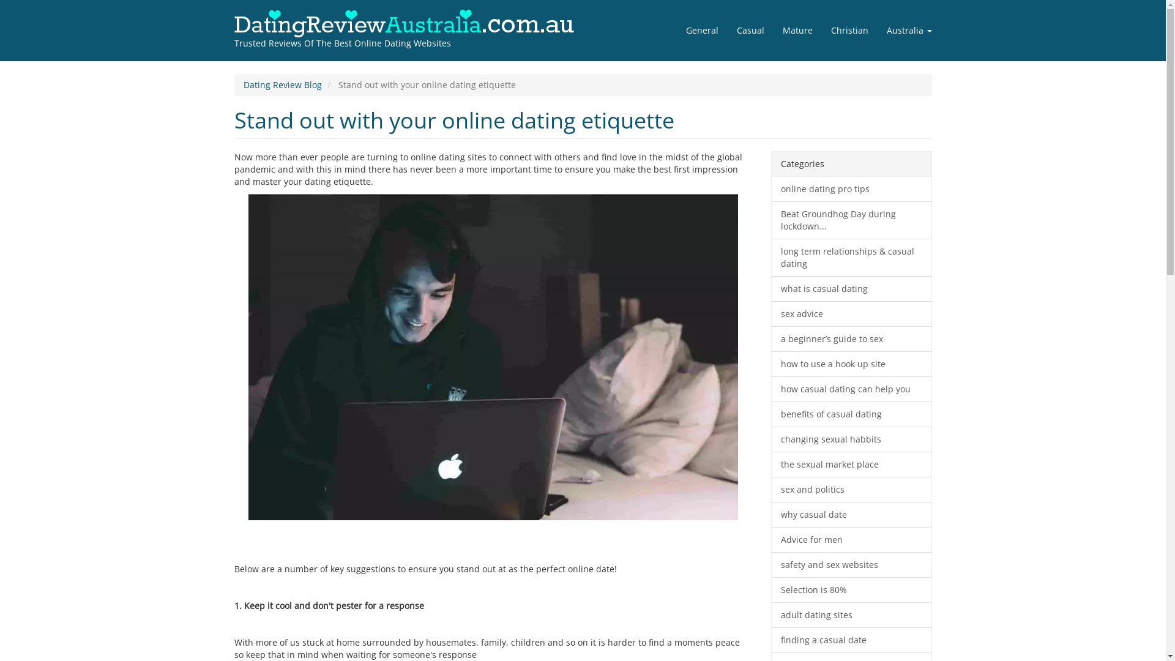  I want to click on how to use a hook up site, so click(852, 364).